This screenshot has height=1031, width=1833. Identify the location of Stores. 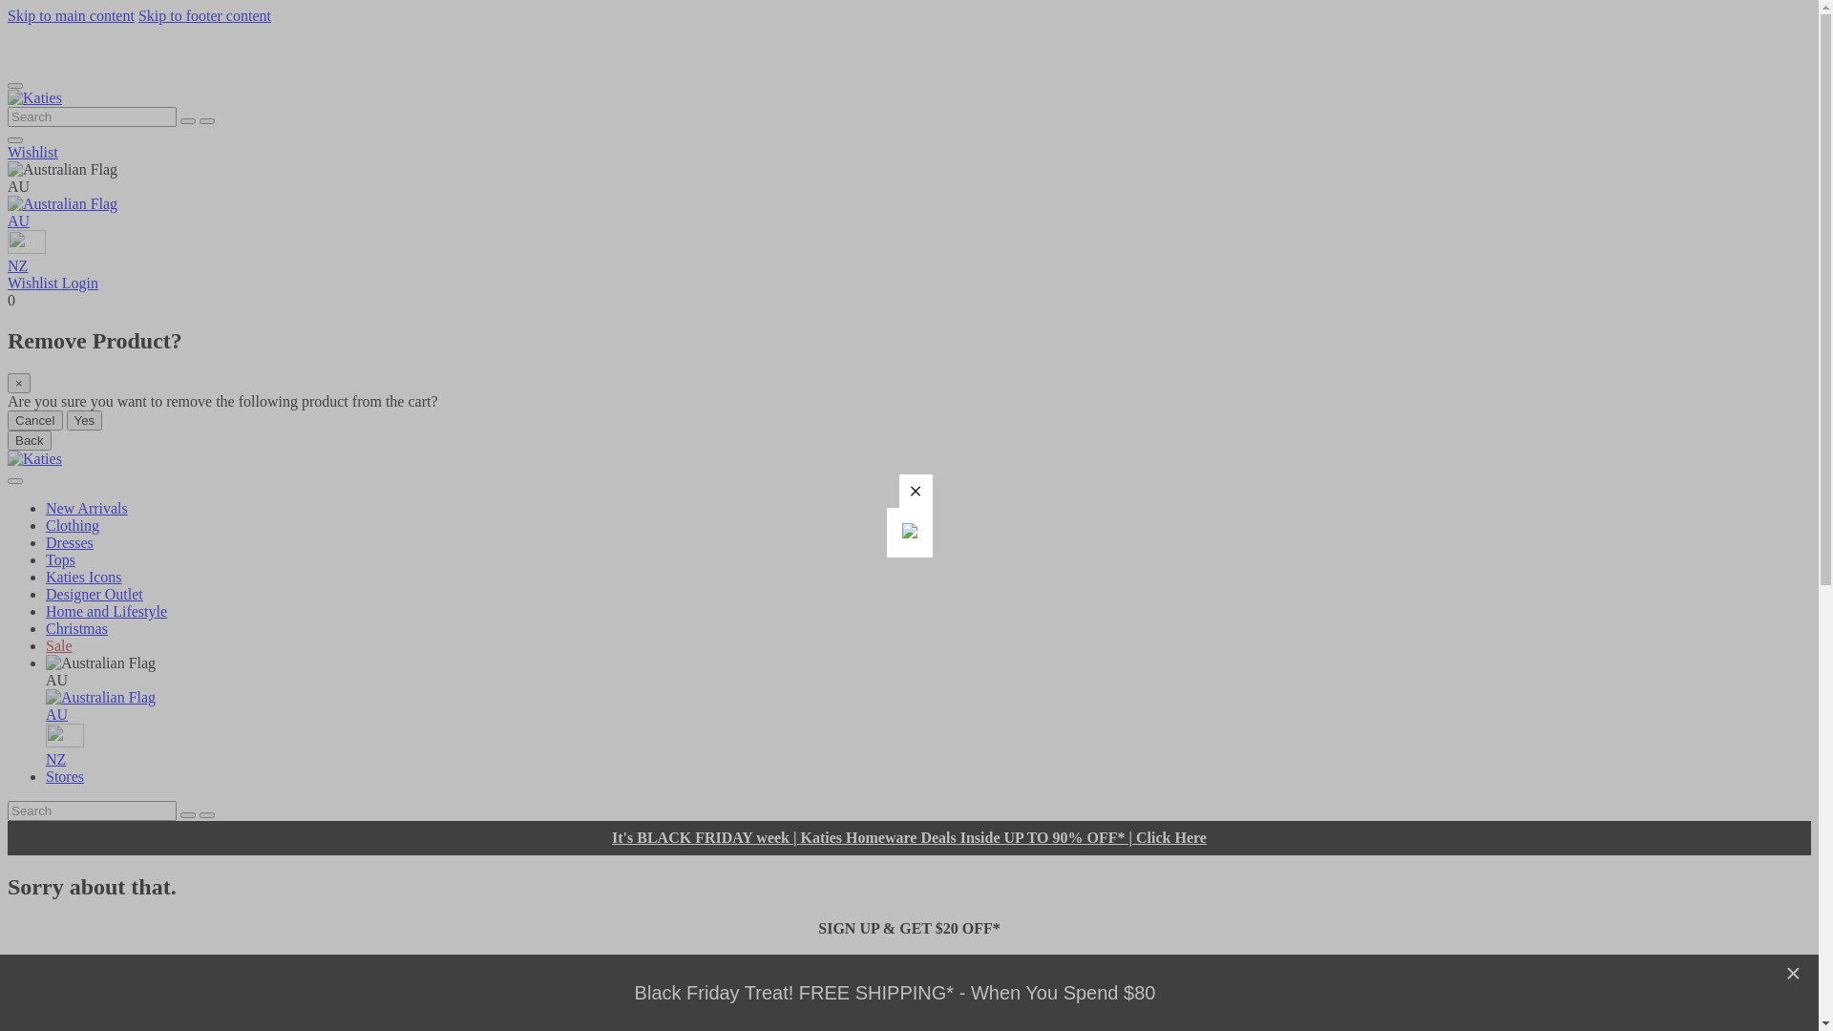
(65, 777).